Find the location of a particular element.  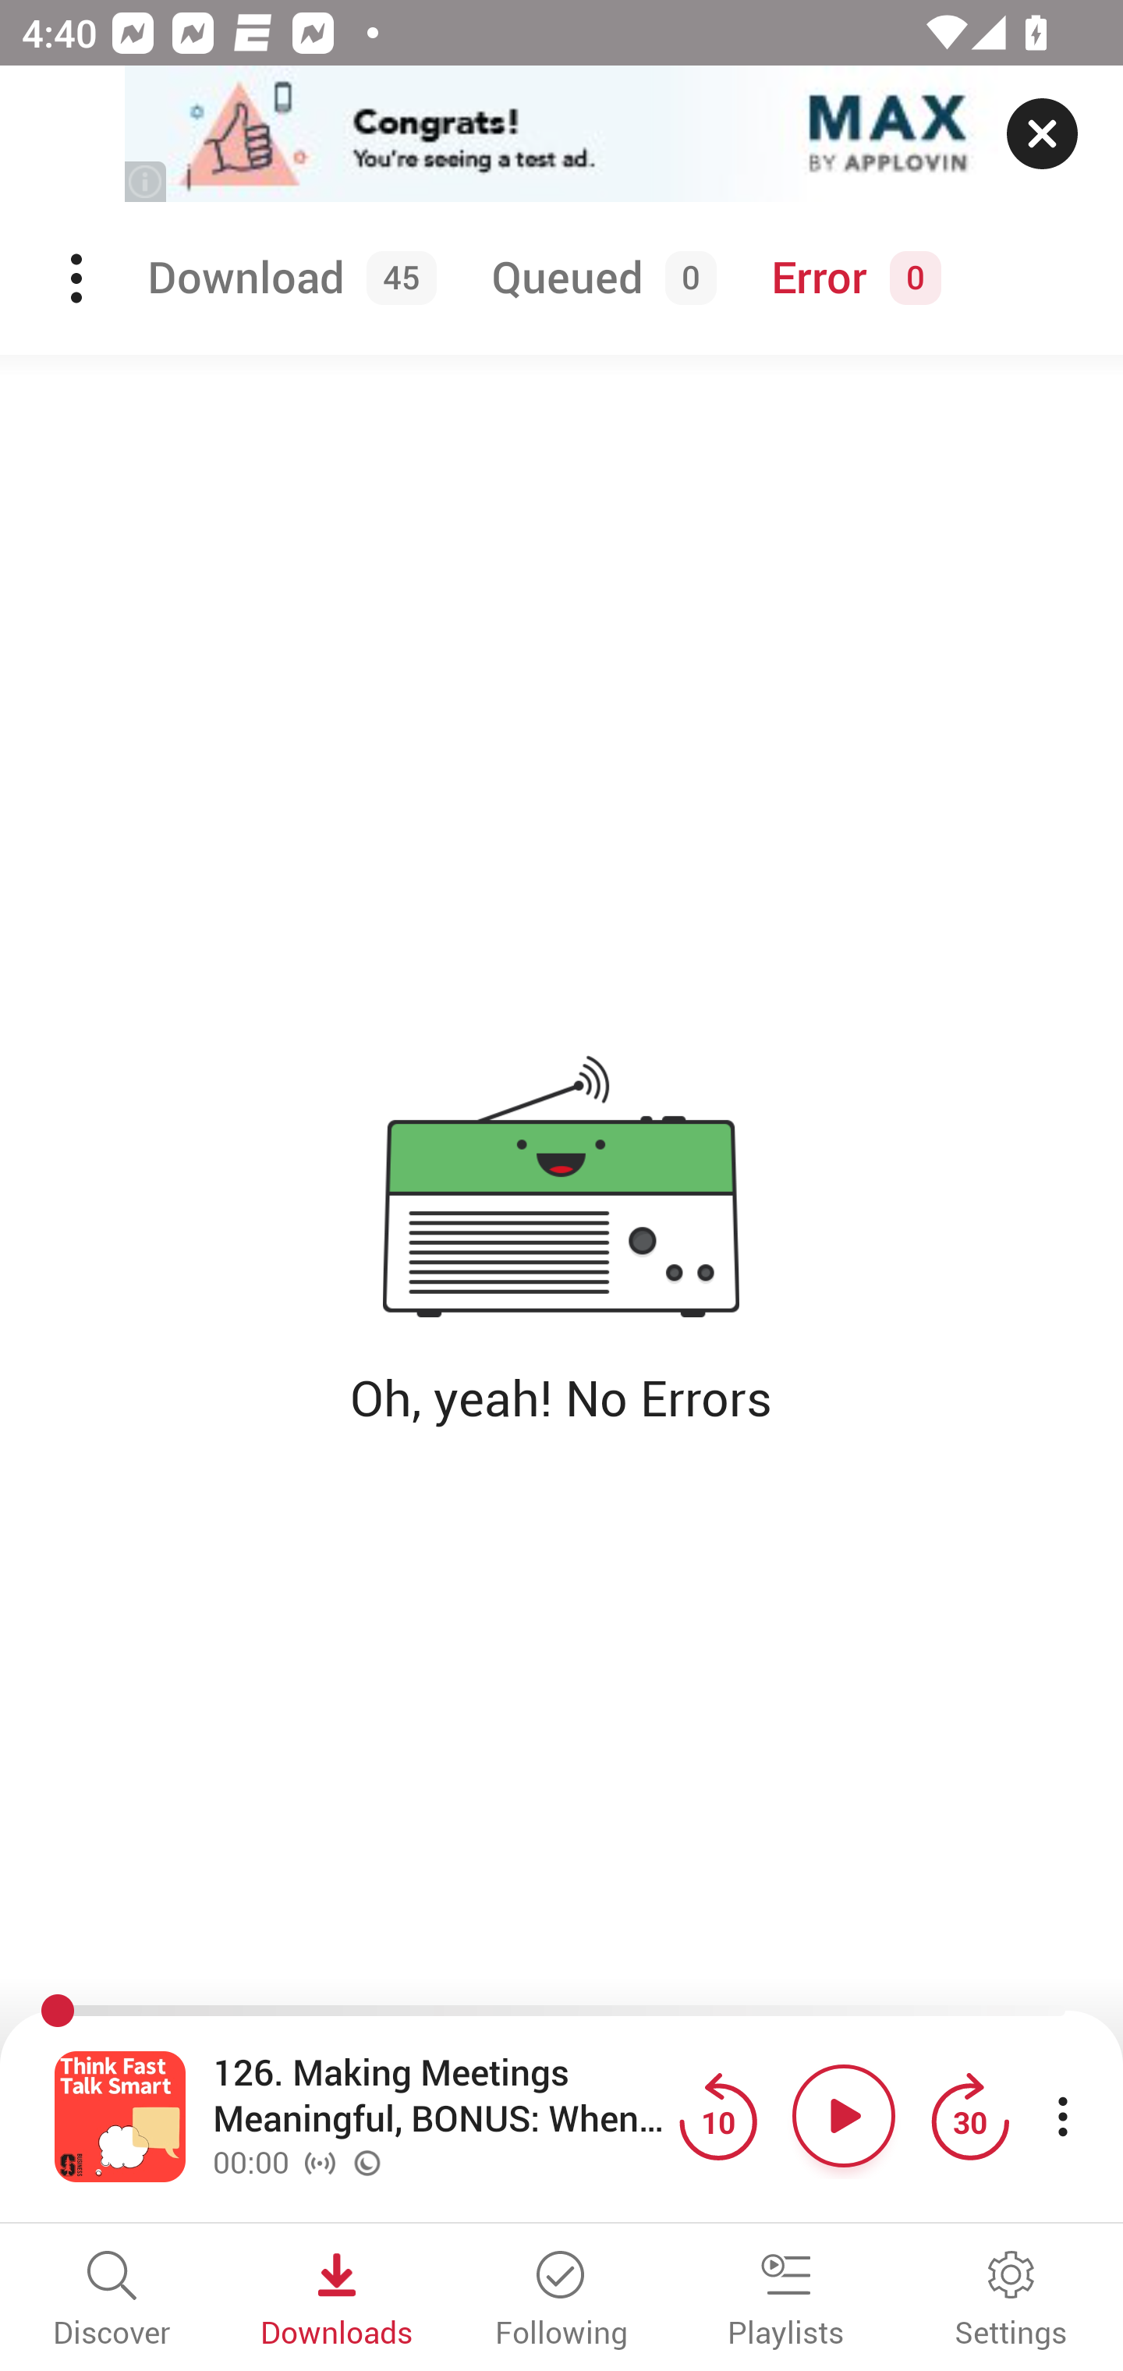

 Error 0 is located at coordinates (850, 278).